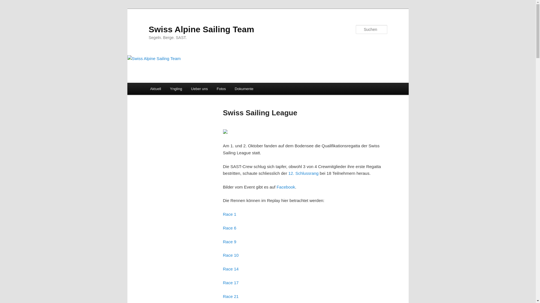  I want to click on Swiss Alpine Sailing Team, so click(201, 29).